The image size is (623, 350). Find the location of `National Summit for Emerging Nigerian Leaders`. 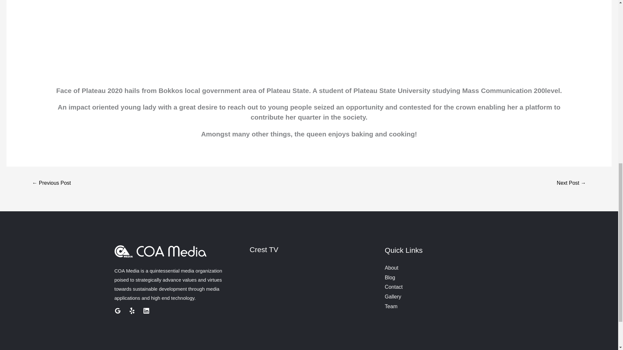

National Summit for Emerging Nigerian Leaders is located at coordinates (51, 183).